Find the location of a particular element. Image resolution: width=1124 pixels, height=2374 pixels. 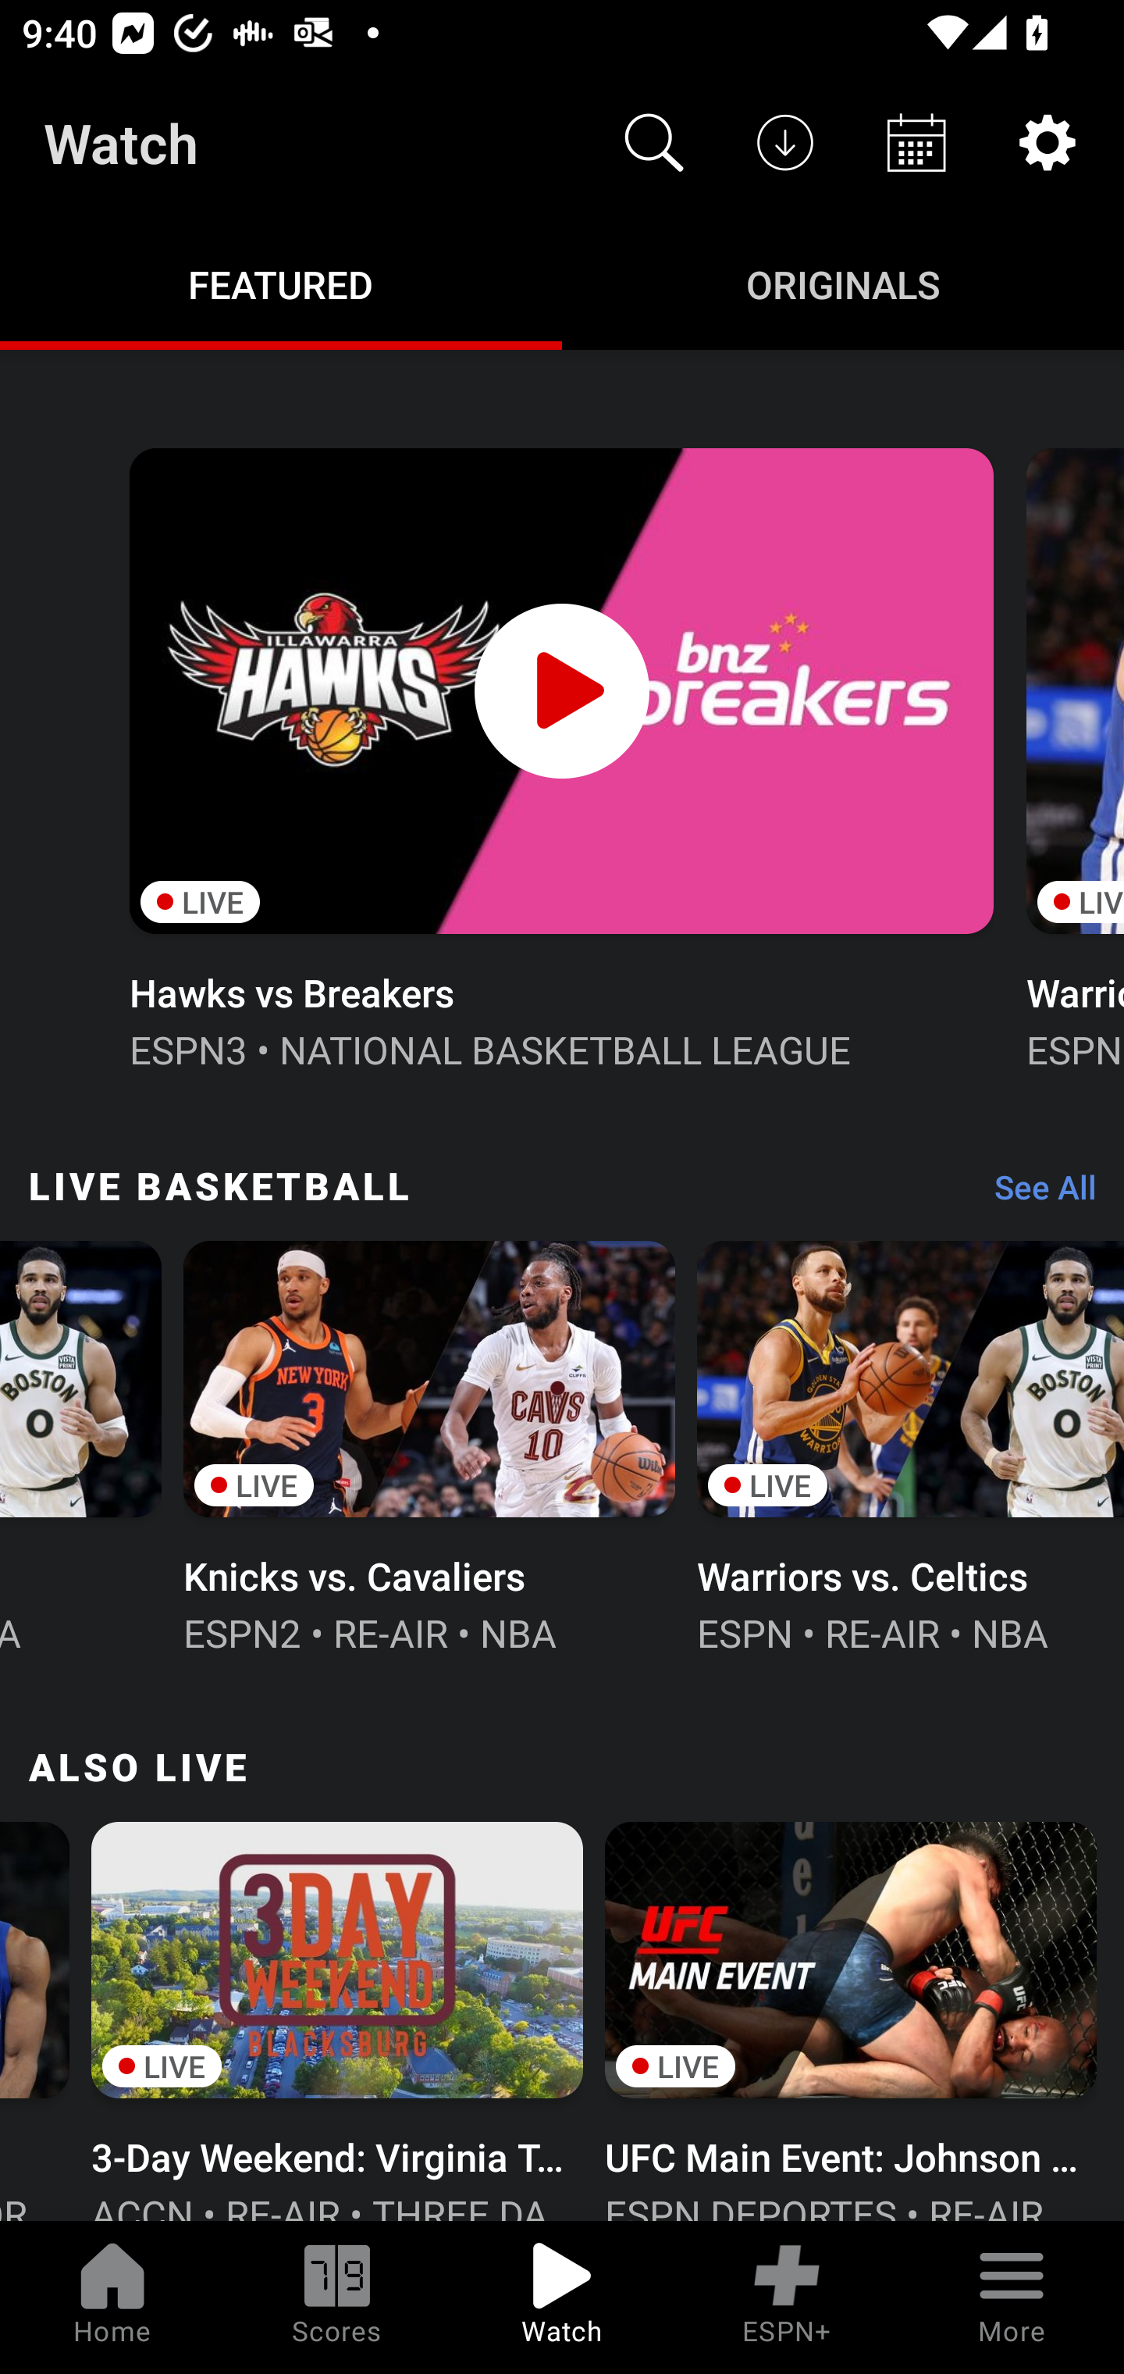

Scores is located at coordinates (337, 2297).